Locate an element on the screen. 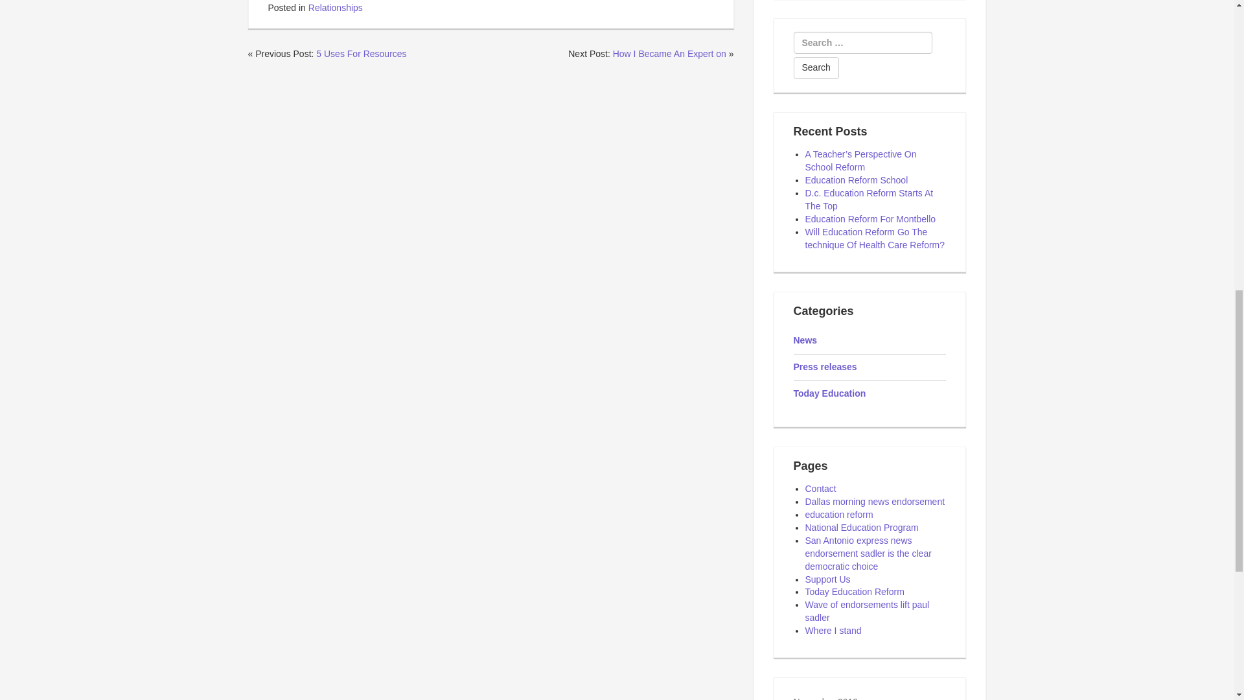  5 Uses For Resources is located at coordinates (361, 53).